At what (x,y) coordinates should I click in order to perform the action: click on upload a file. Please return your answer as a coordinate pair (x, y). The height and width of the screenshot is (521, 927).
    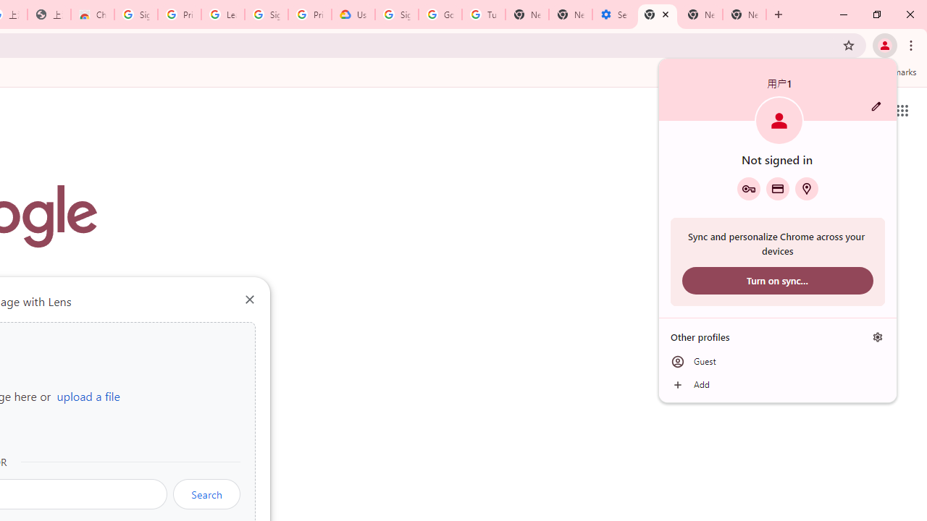
    Looking at the image, I should click on (88, 396).